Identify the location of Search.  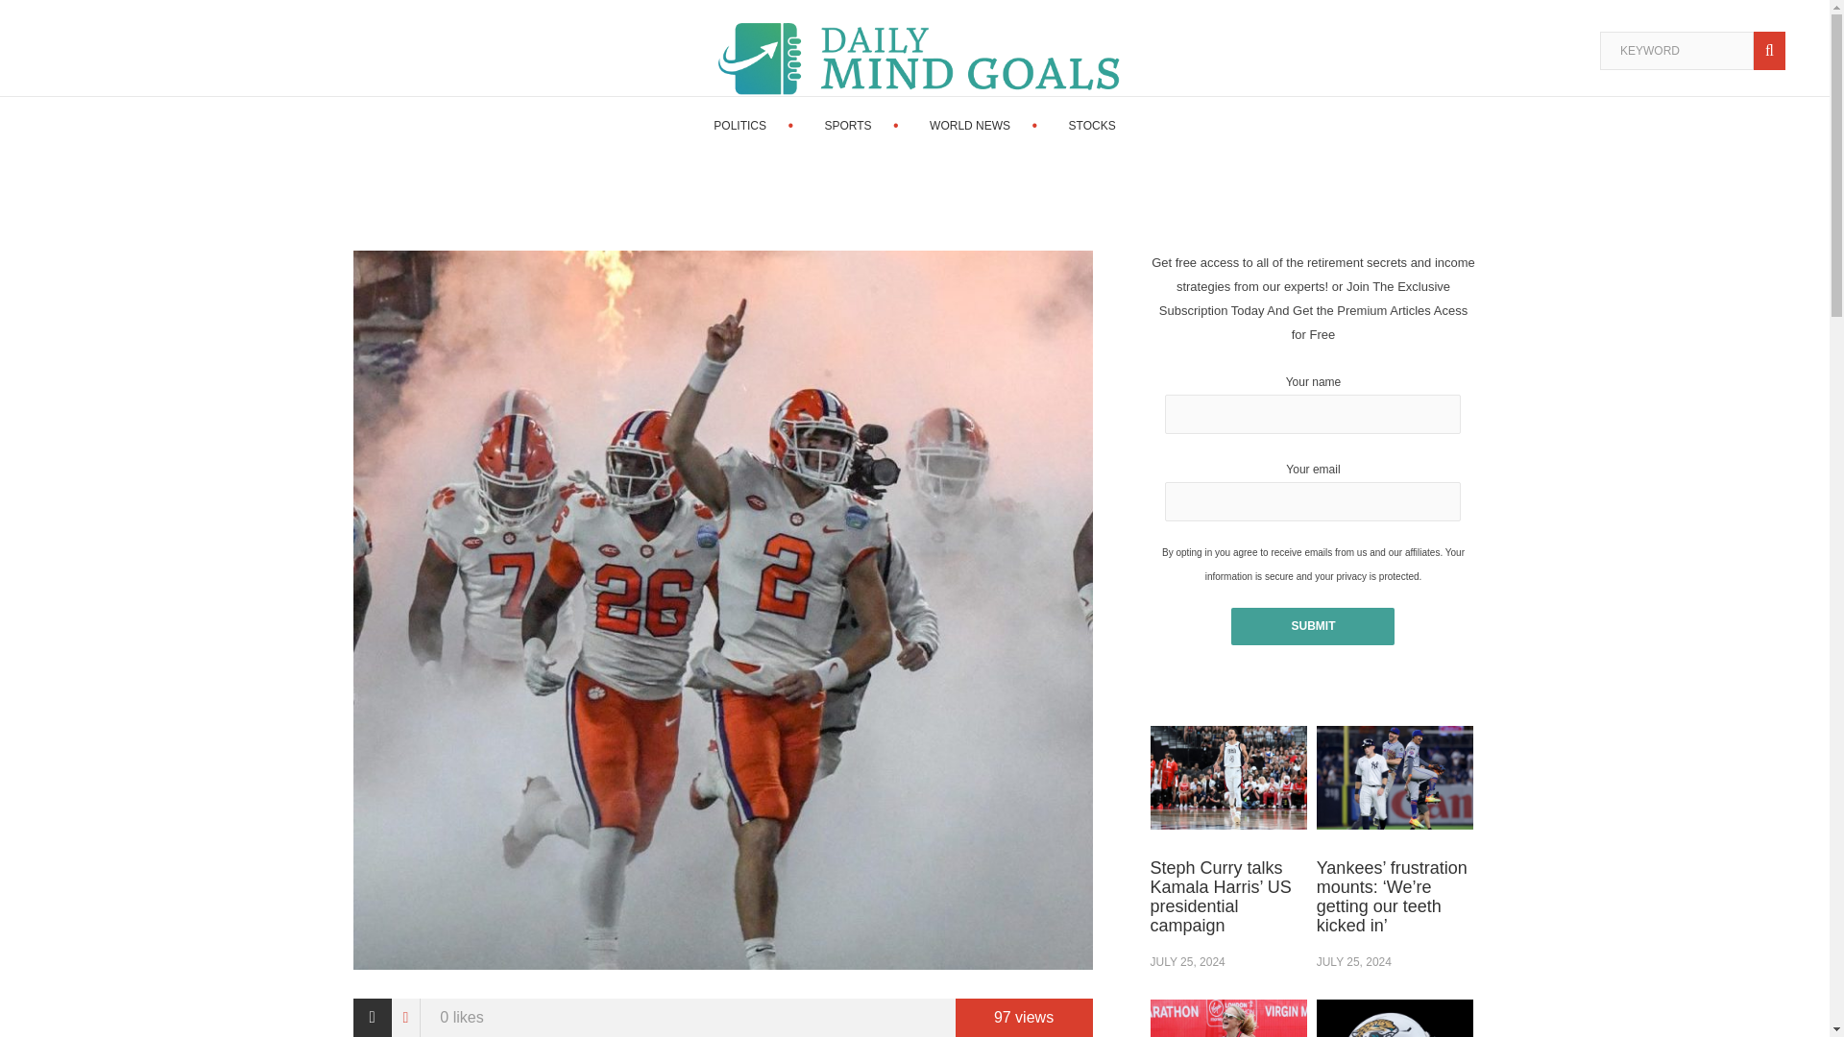
(1773, 51).